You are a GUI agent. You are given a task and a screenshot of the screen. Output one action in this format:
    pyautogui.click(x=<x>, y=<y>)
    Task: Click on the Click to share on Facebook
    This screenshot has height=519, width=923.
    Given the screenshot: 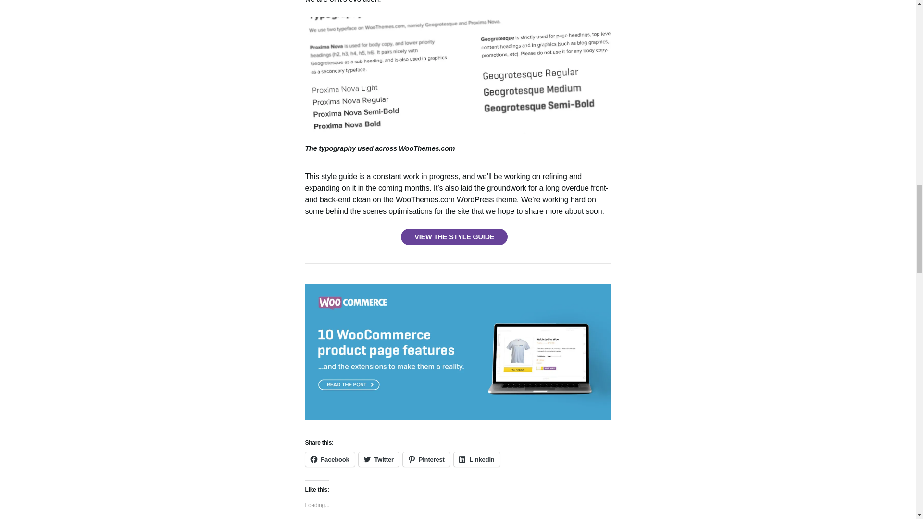 What is the action you would take?
    pyautogui.click(x=329, y=459)
    